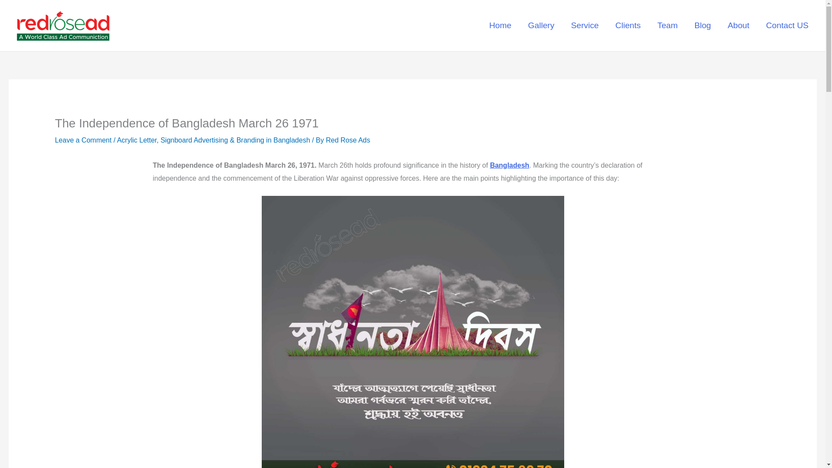 Image resolution: width=832 pixels, height=468 pixels. Describe the element at coordinates (541, 26) in the screenshot. I see `Gallery` at that location.